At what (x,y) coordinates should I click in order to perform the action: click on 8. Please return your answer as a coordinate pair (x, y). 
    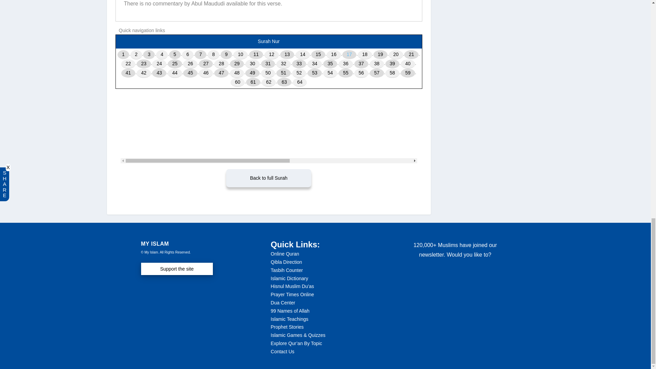
    Looking at the image, I should click on (213, 55).